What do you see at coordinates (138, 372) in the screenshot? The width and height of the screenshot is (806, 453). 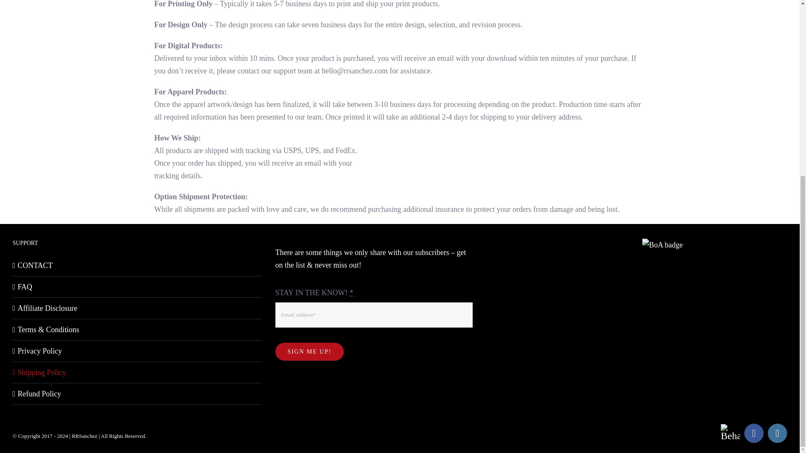 I see `Shipping Policy` at bounding box center [138, 372].